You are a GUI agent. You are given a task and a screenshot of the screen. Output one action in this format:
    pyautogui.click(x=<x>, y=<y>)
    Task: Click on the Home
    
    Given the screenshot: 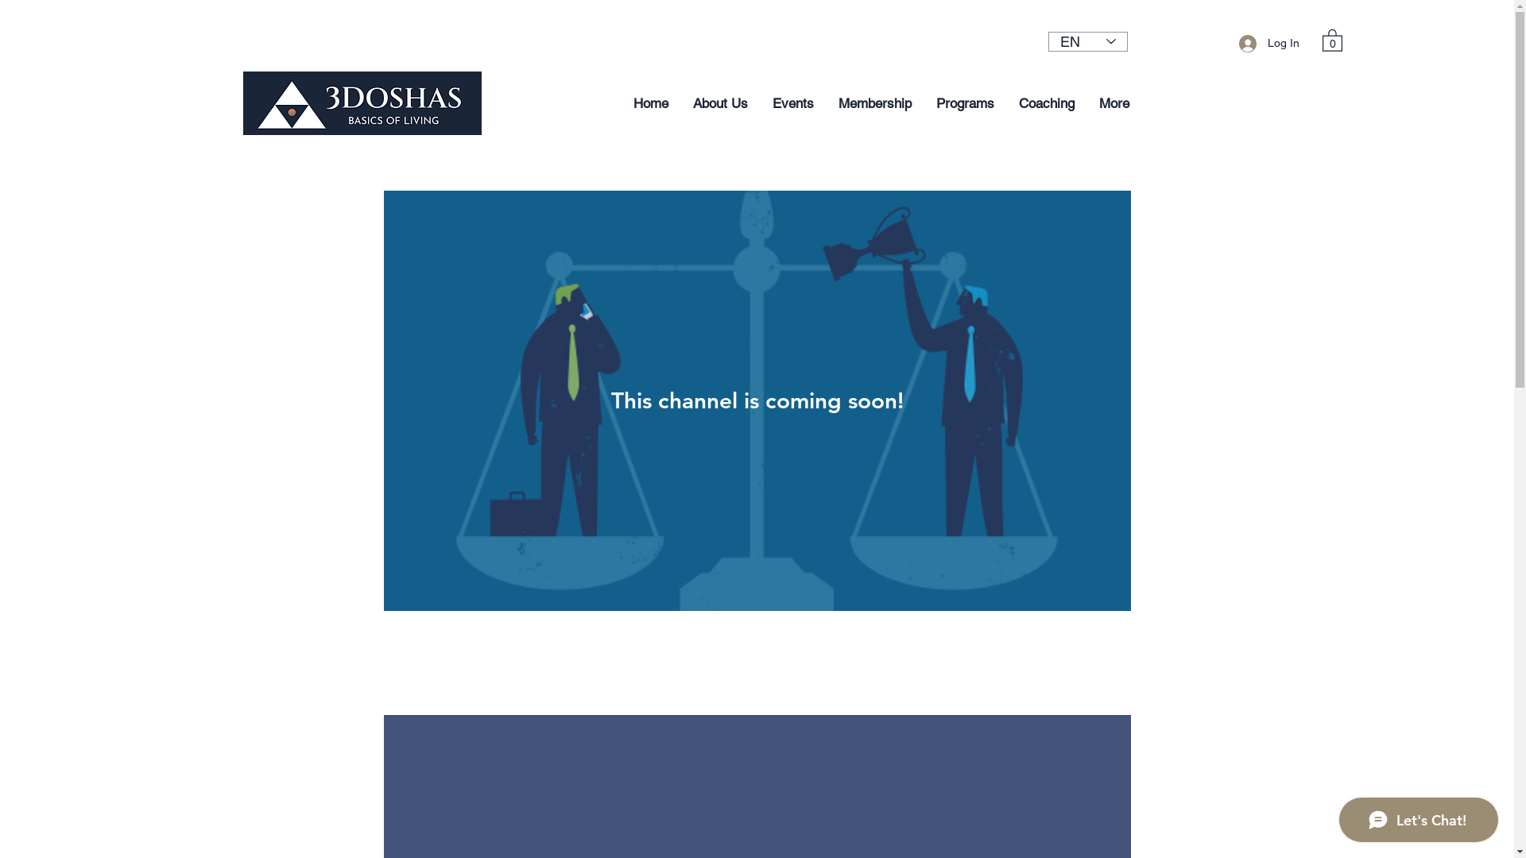 What is the action you would take?
    pyautogui.click(x=650, y=103)
    